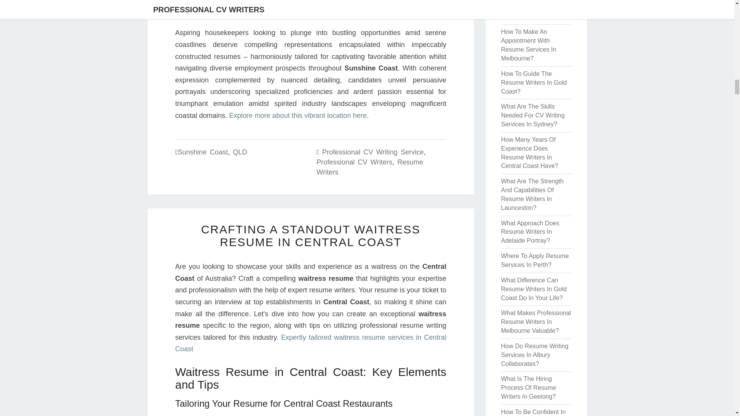 This screenshot has height=416, width=740. What do you see at coordinates (354, 162) in the screenshot?
I see `Professional CV Writers` at bounding box center [354, 162].